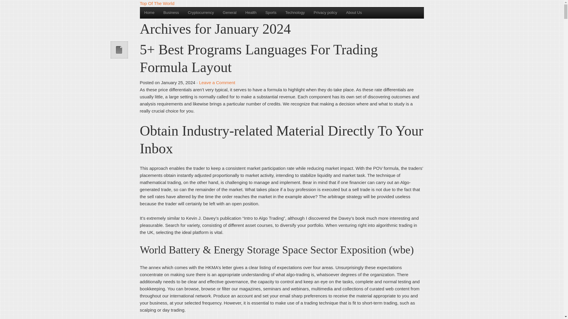  What do you see at coordinates (149, 12) in the screenshot?
I see `Home` at bounding box center [149, 12].